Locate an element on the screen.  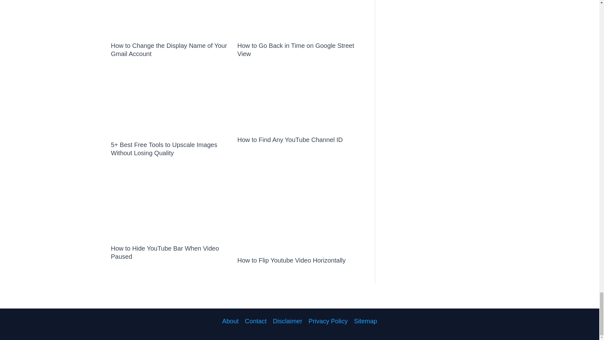
About is located at coordinates (232, 321).